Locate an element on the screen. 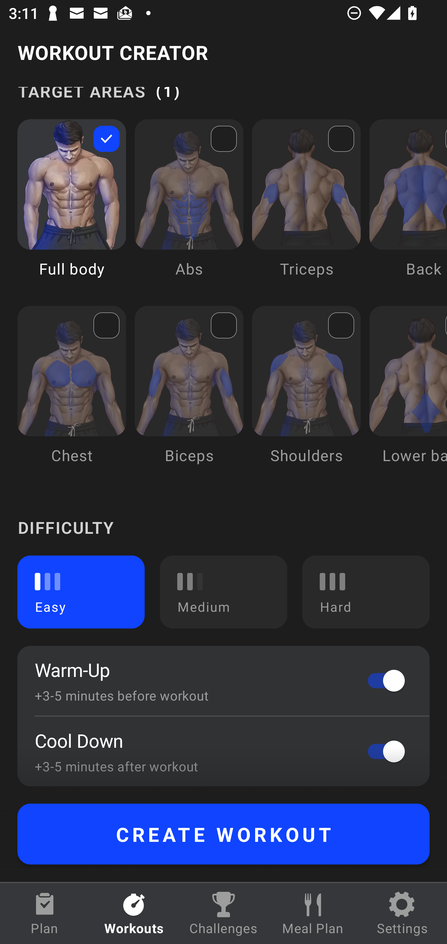 This screenshot has height=944, width=447. Medium is located at coordinates (223, 592).